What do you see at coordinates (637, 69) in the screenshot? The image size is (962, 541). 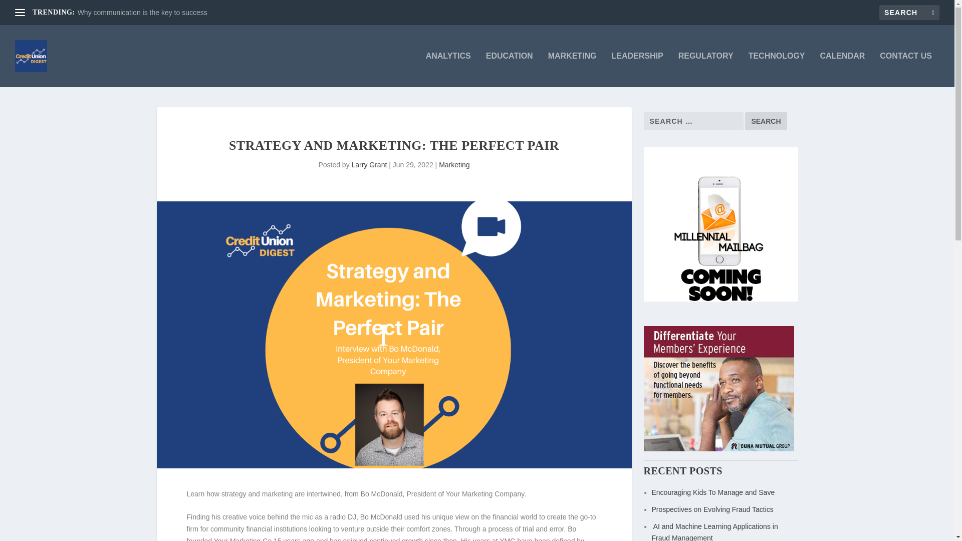 I see `LEADERSHIP` at bounding box center [637, 69].